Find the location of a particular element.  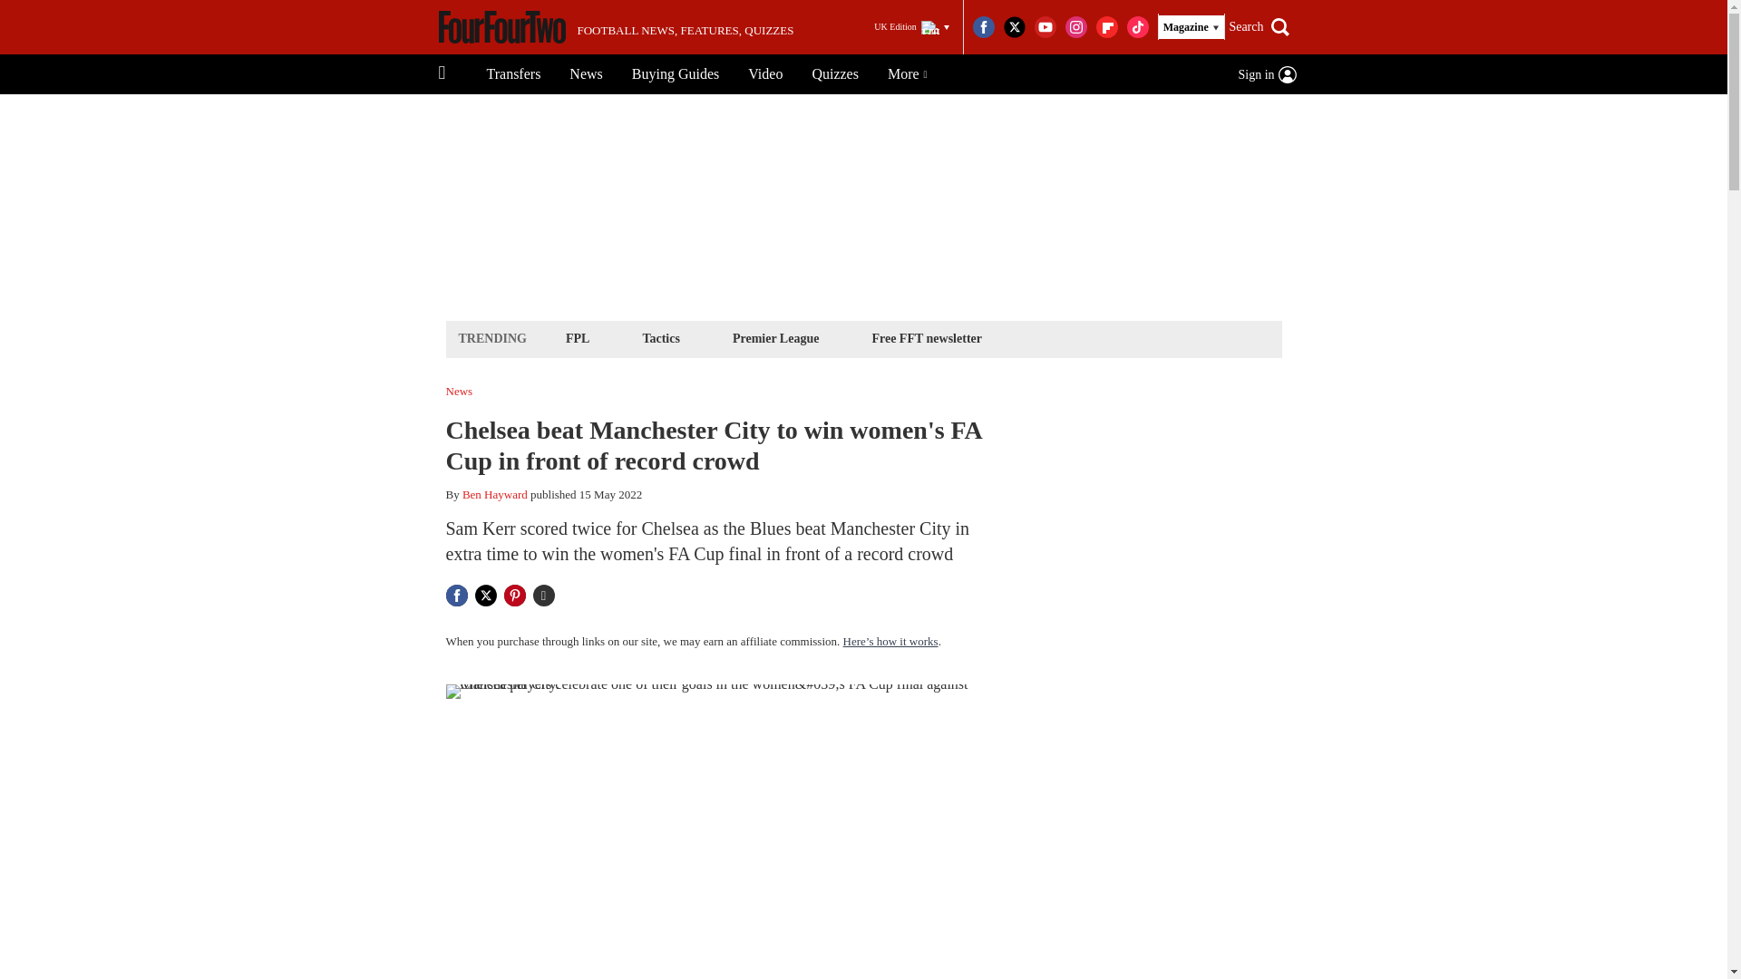

FPL is located at coordinates (577, 337).